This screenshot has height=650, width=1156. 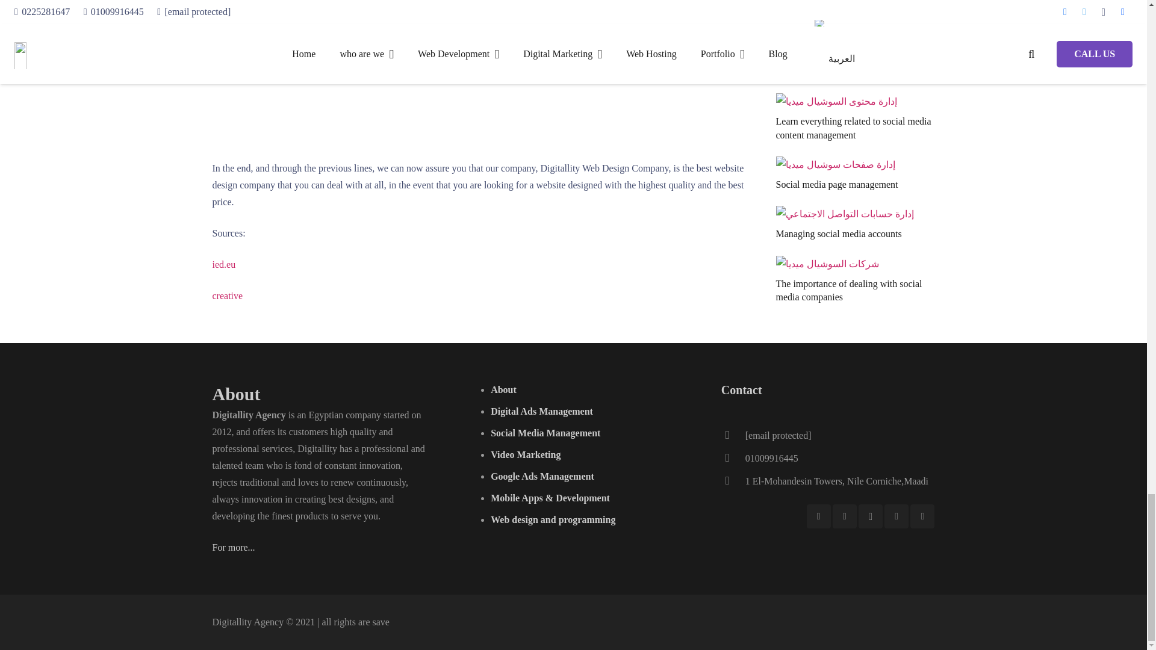 What do you see at coordinates (405, 70) in the screenshot?
I see `How to create a professional website from scratch in minutes` at bounding box center [405, 70].